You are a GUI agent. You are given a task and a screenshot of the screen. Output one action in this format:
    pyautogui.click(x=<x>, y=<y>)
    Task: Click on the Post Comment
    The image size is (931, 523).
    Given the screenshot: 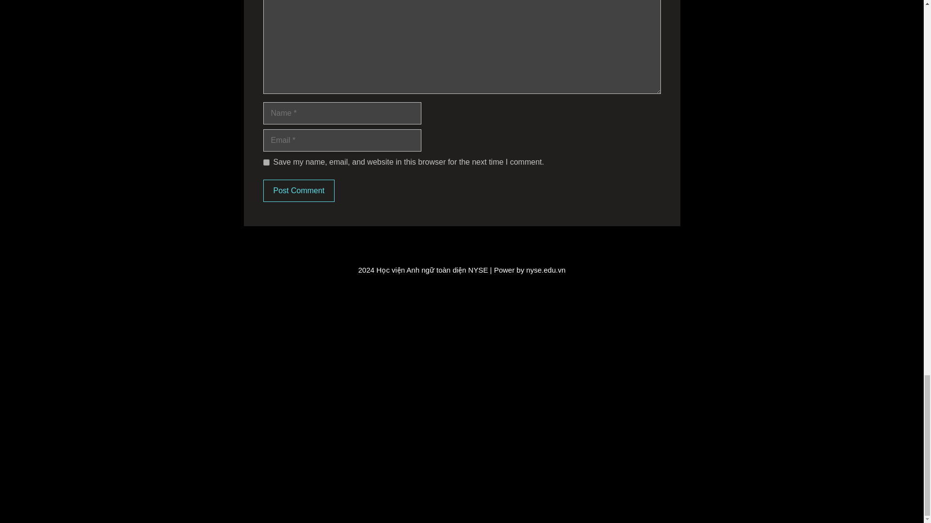 What is the action you would take?
    pyautogui.click(x=298, y=191)
    